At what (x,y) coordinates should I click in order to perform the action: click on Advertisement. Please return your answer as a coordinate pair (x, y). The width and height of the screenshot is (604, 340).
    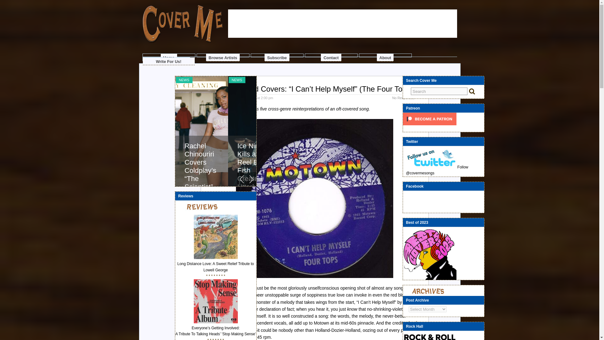
    Looking at the image, I should click on (342, 58).